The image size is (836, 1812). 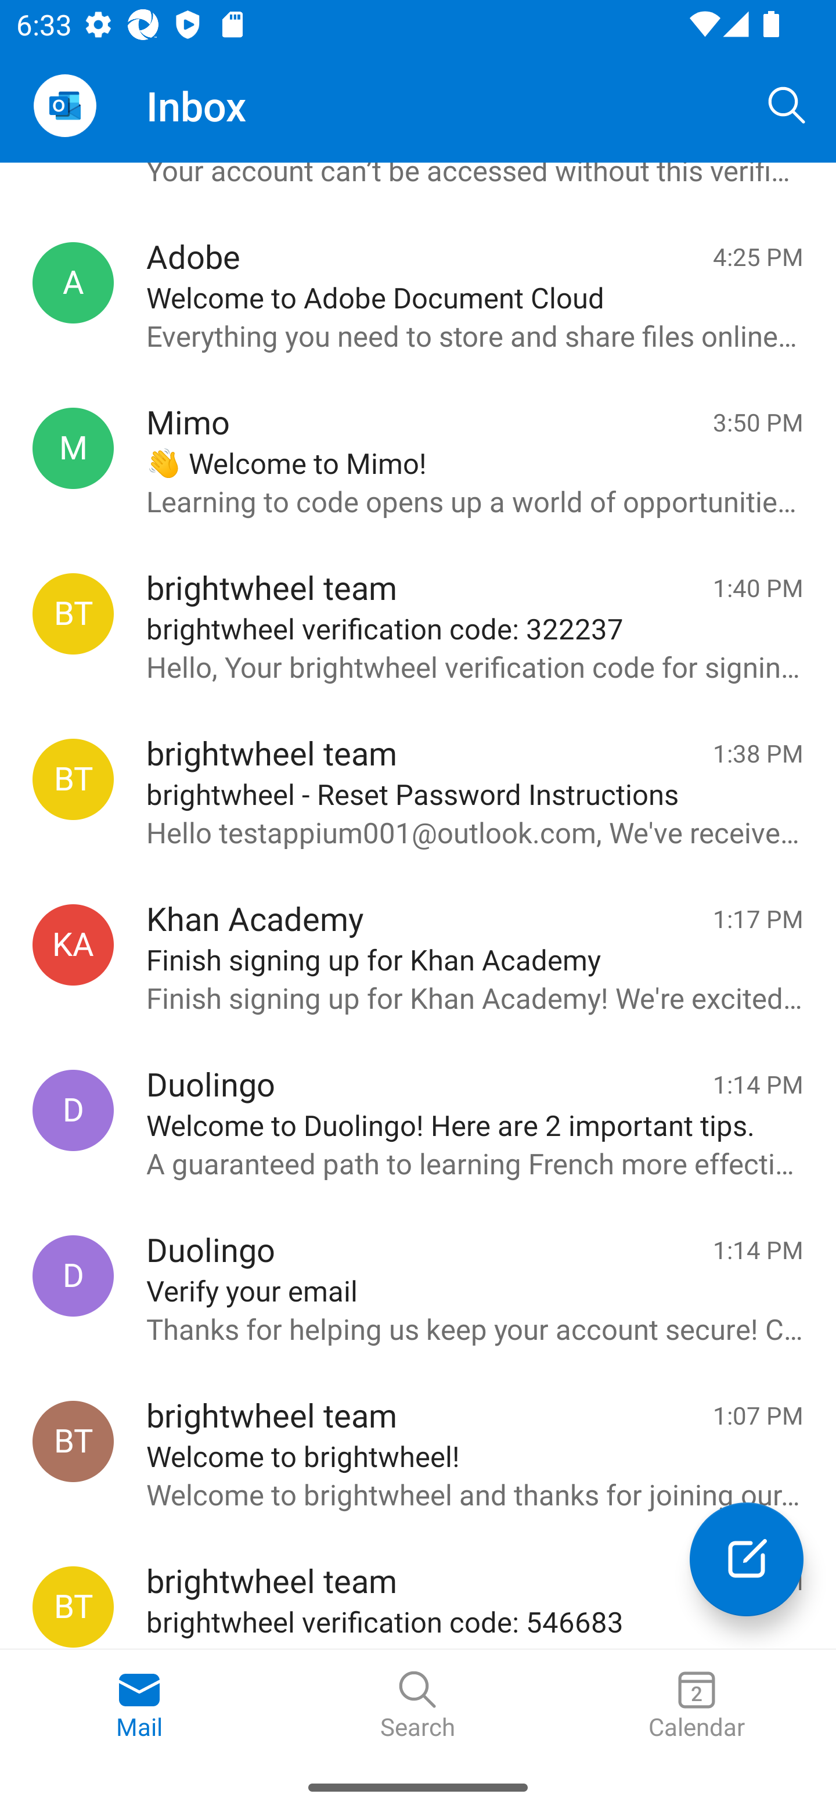 What do you see at coordinates (73, 779) in the screenshot?
I see `brightwheel team, recovery@mybrightwheel.com` at bounding box center [73, 779].